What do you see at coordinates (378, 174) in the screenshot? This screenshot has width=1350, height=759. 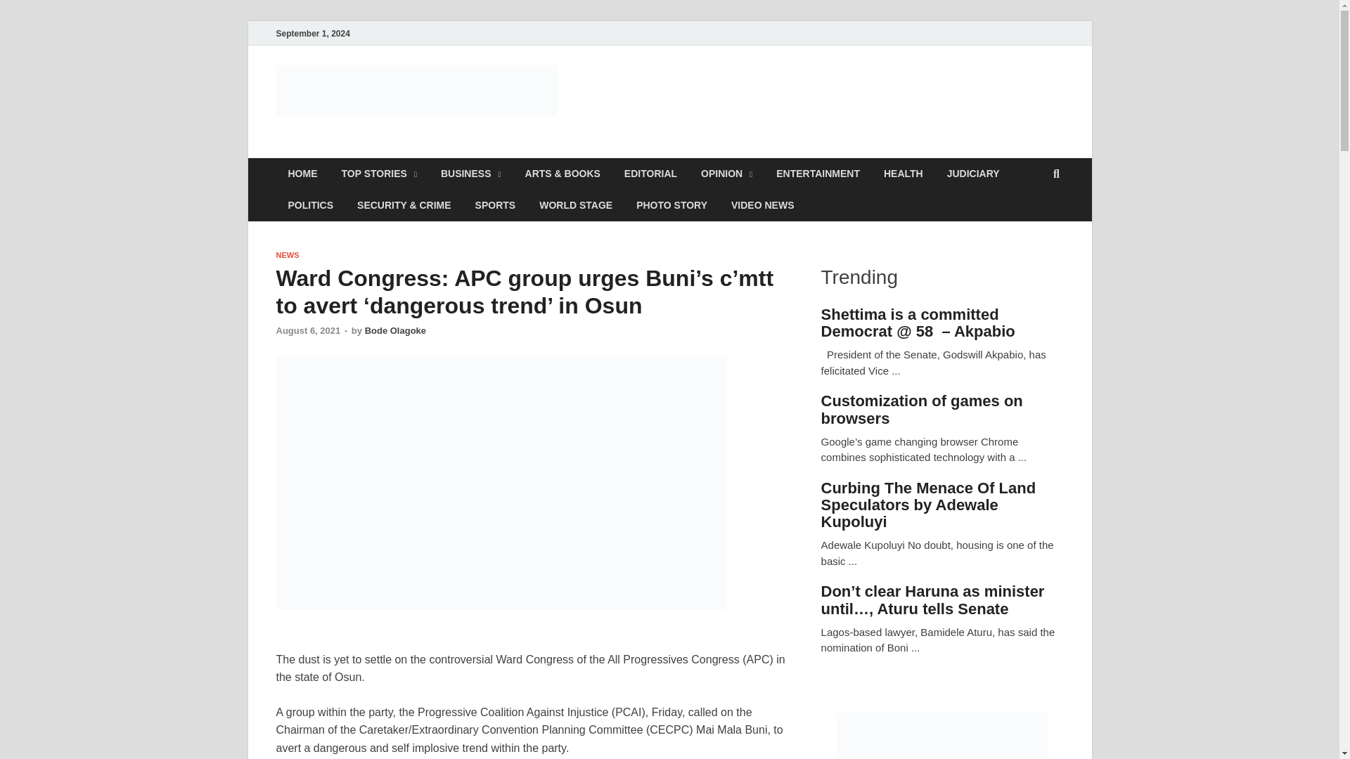 I see `TOP STORIES` at bounding box center [378, 174].